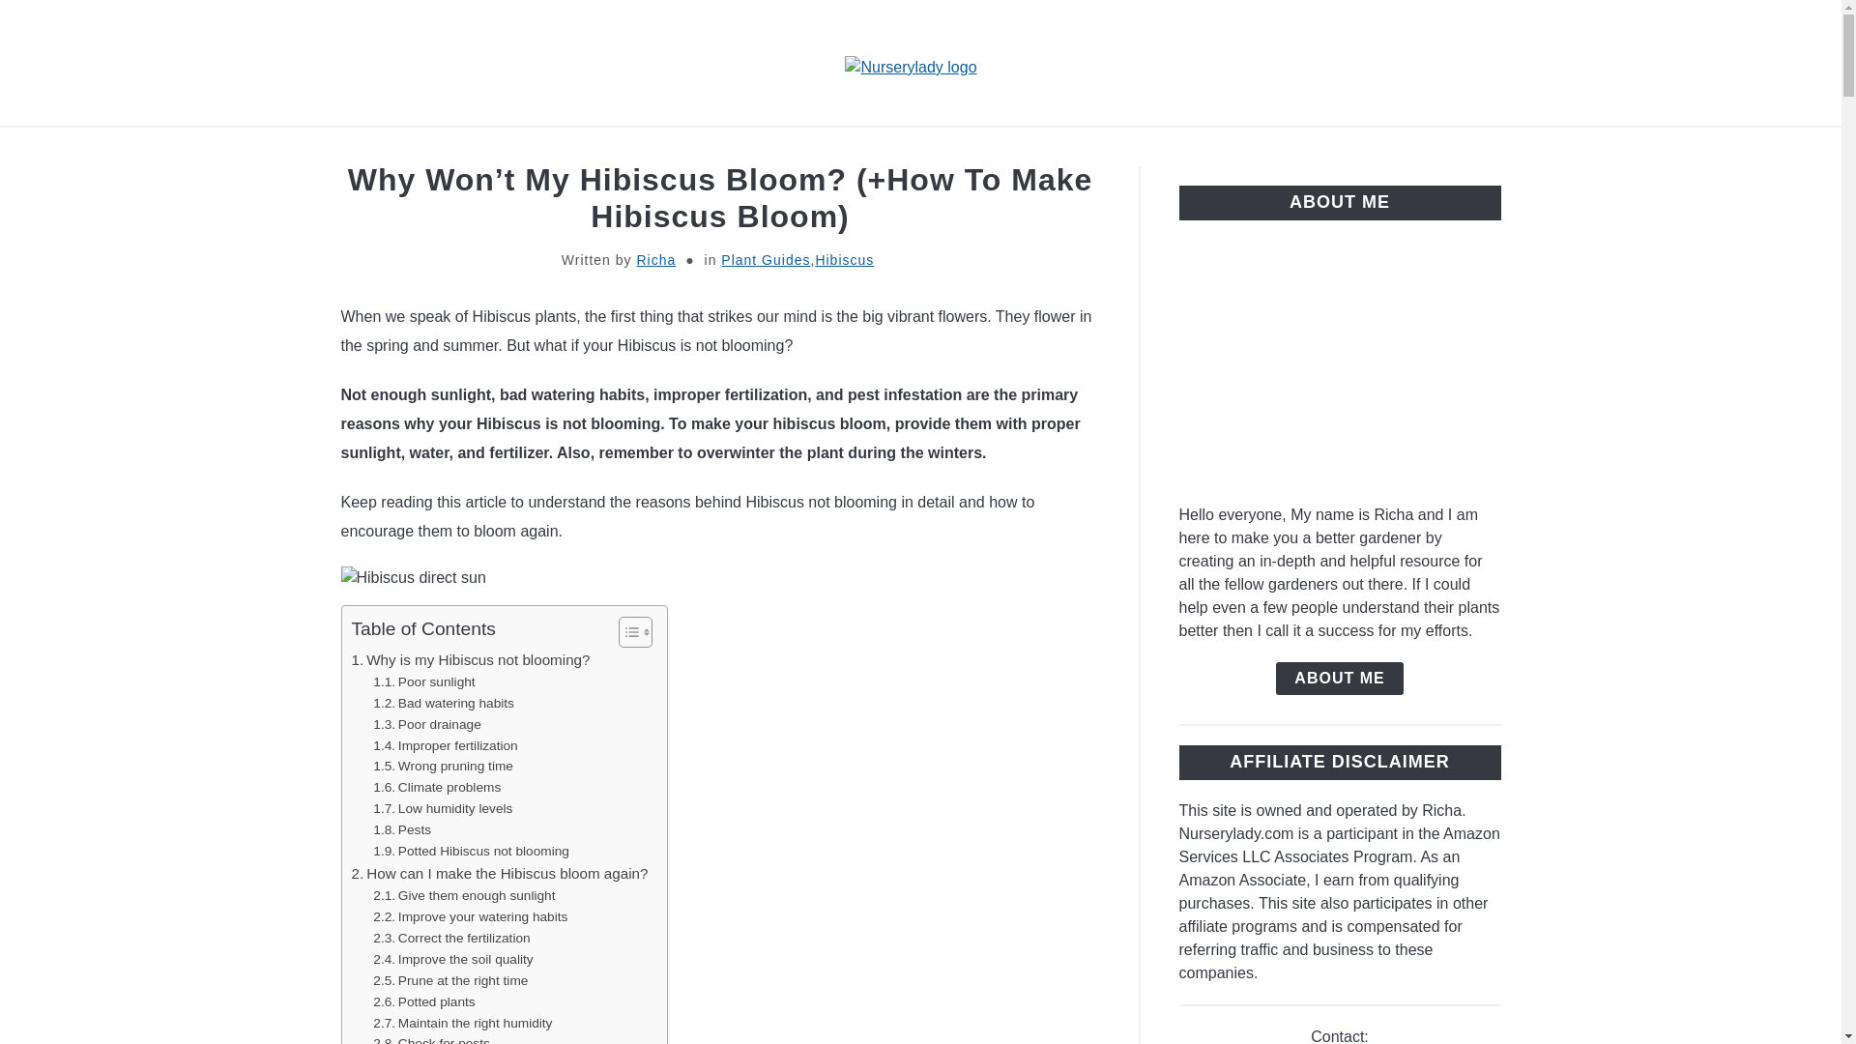  I want to click on Low humidity levels, so click(442, 808).